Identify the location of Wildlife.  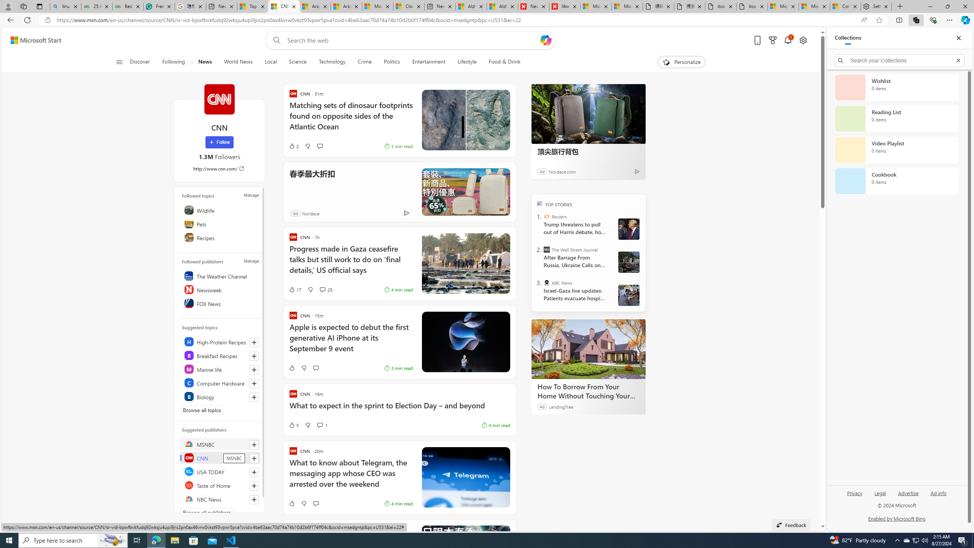
(220, 210).